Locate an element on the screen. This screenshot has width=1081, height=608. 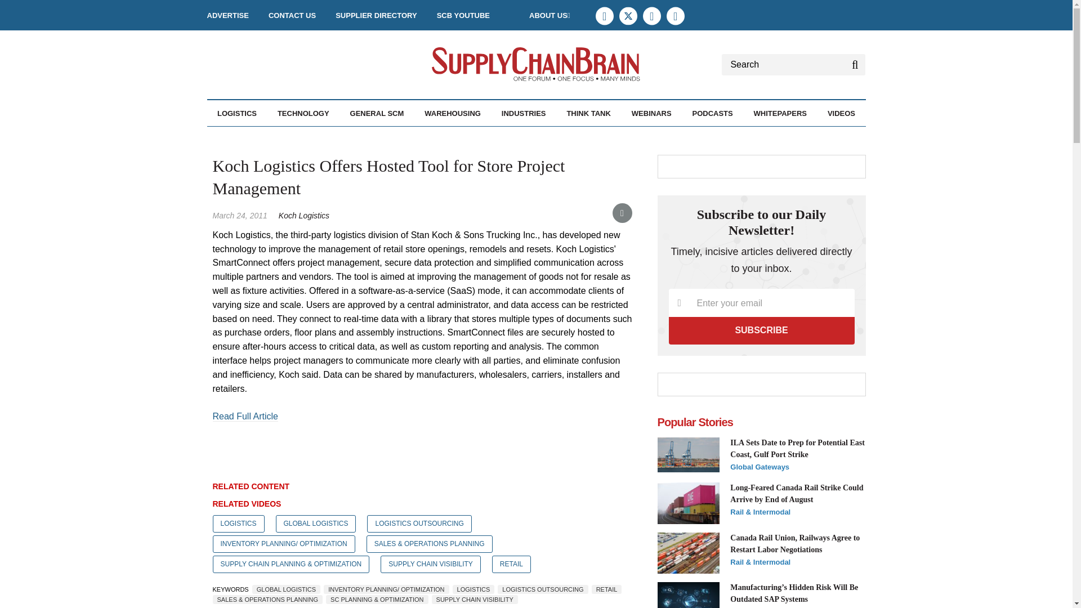
Reverse Logistics is located at coordinates (306, 137).